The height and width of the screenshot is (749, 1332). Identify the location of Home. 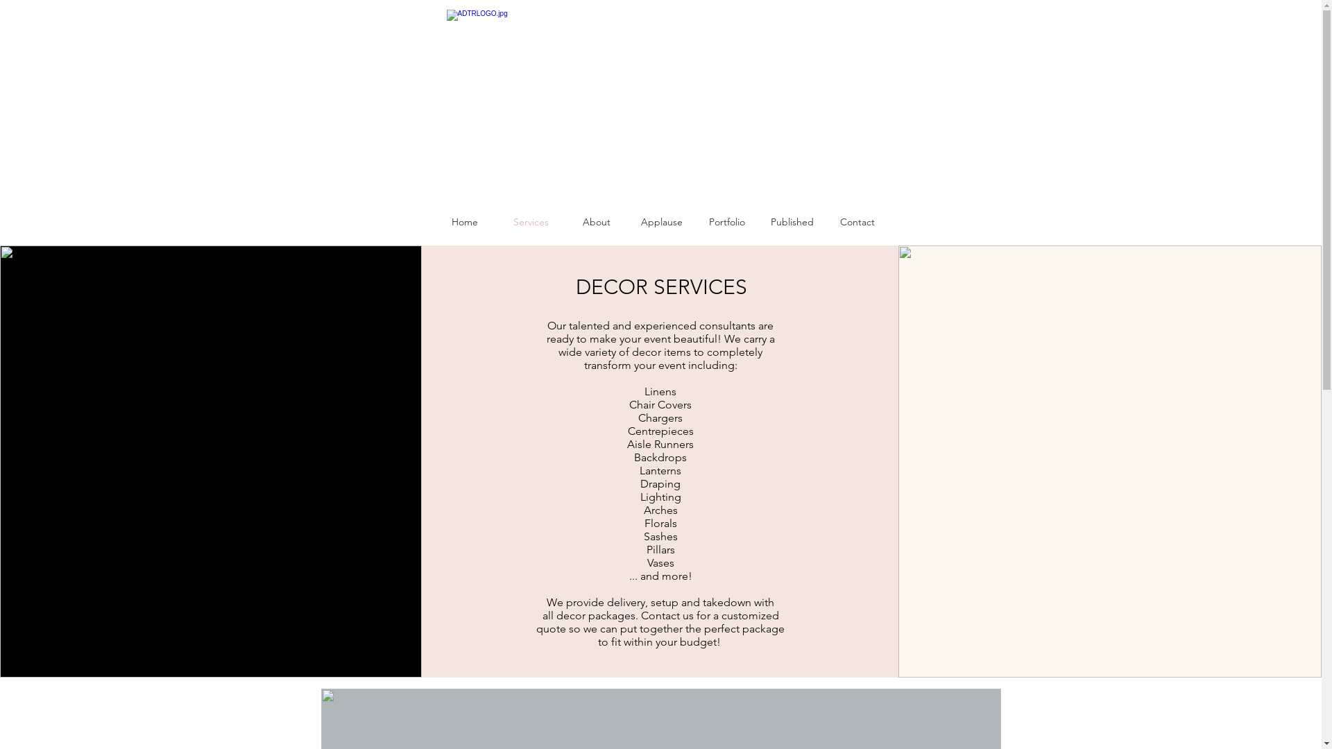
(465, 222).